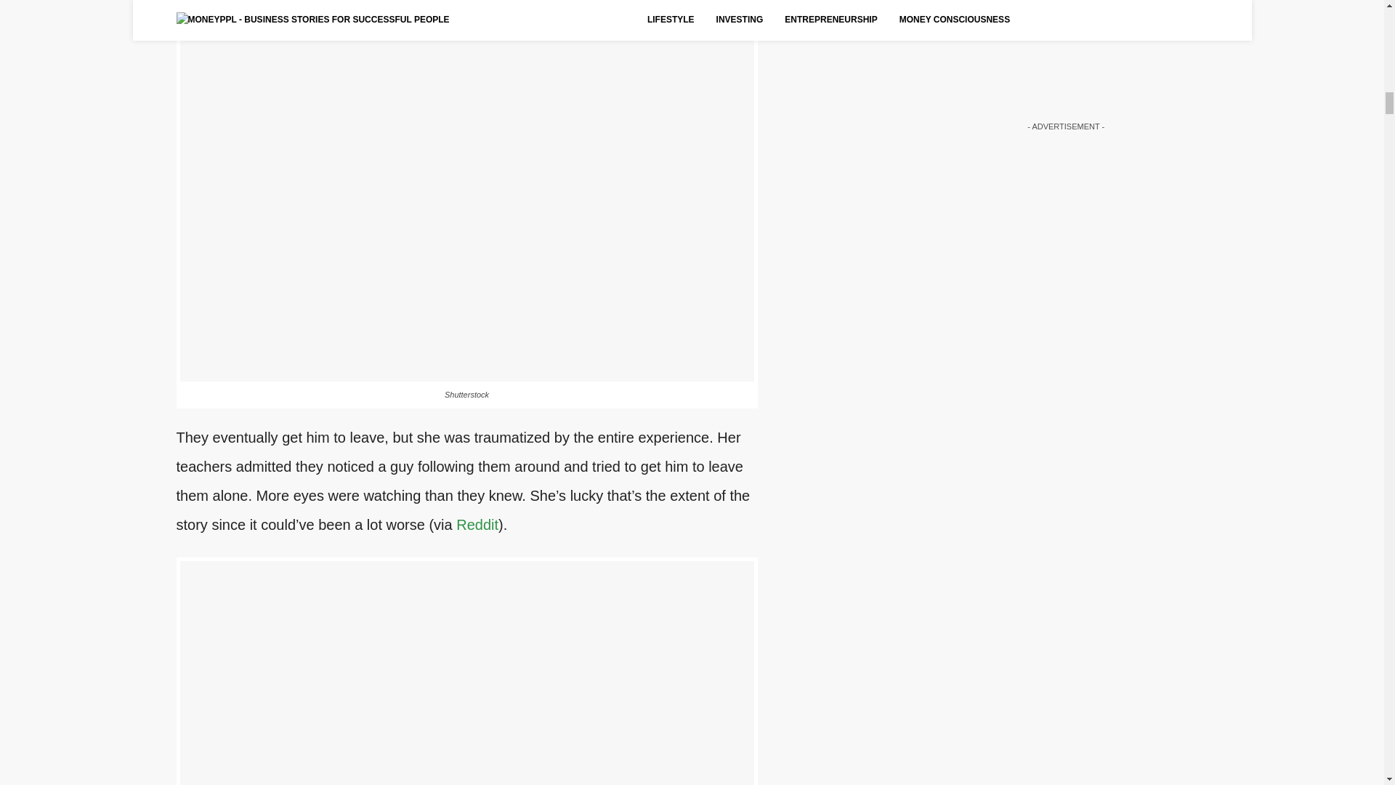 This screenshot has height=785, width=1395. I want to click on Reddit, so click(477, 525).